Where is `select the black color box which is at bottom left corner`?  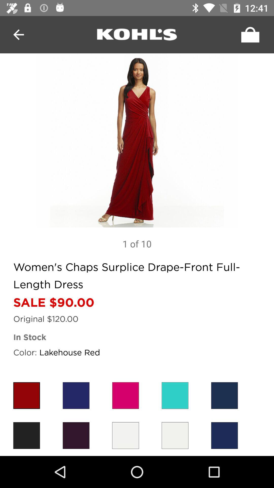 select the black color box which is at bottom left corner is located at coordinates (26, 435).